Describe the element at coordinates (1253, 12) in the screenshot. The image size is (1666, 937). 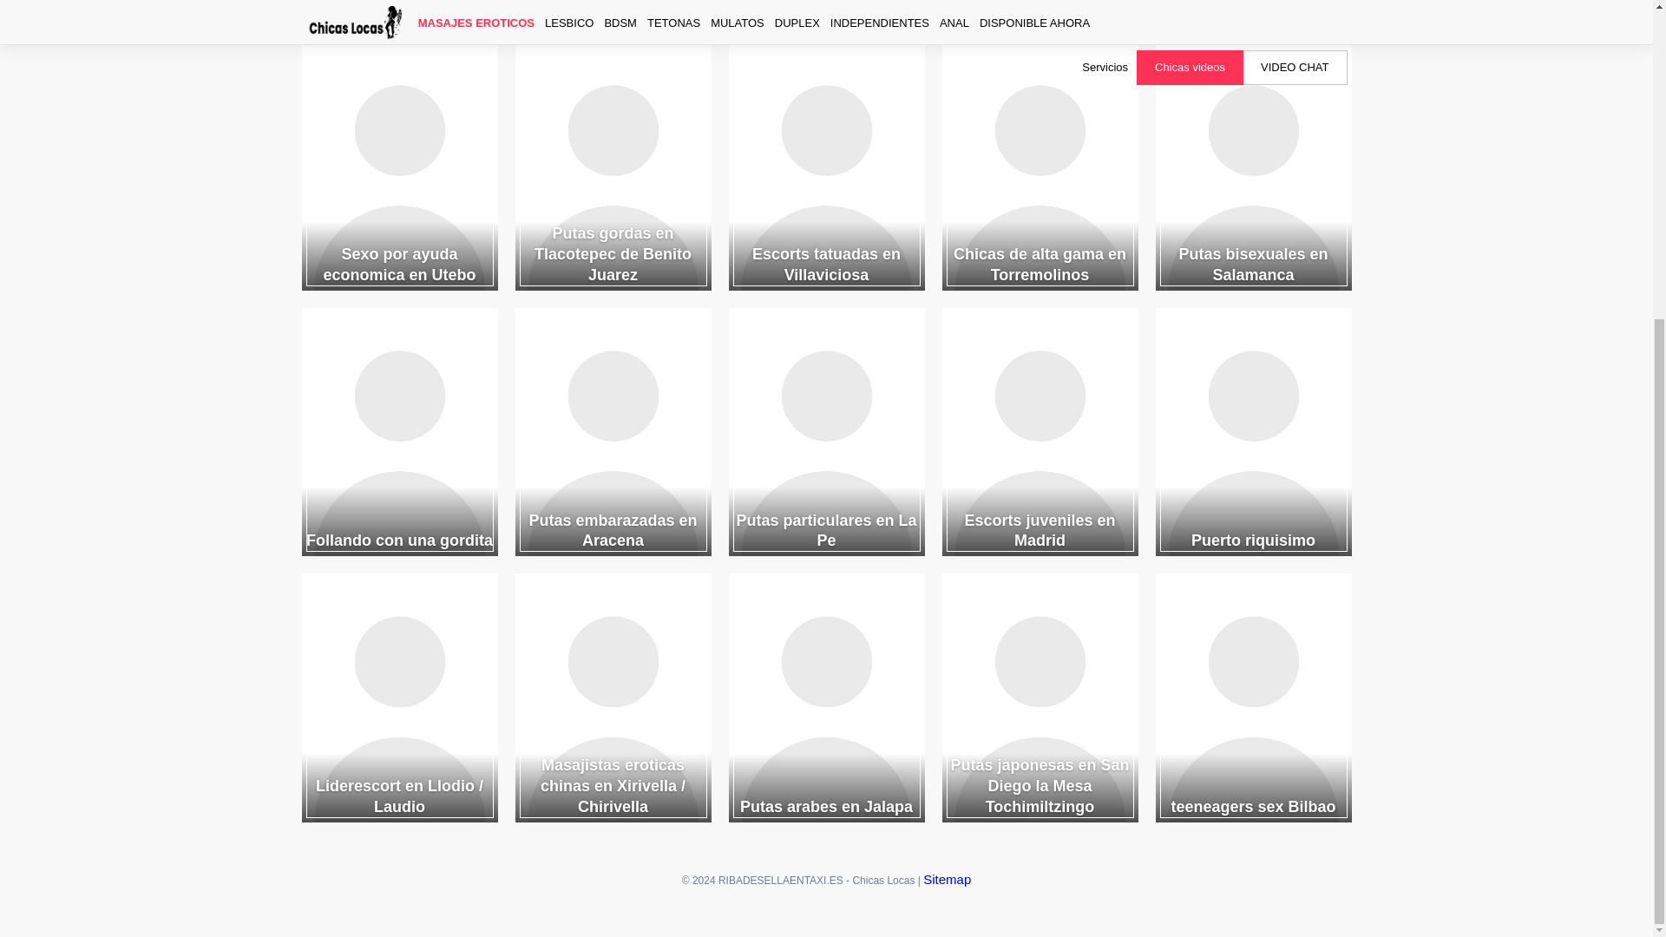
I see `chat de sexo gratuito Las Palmas de Gran Canaria` at that location.